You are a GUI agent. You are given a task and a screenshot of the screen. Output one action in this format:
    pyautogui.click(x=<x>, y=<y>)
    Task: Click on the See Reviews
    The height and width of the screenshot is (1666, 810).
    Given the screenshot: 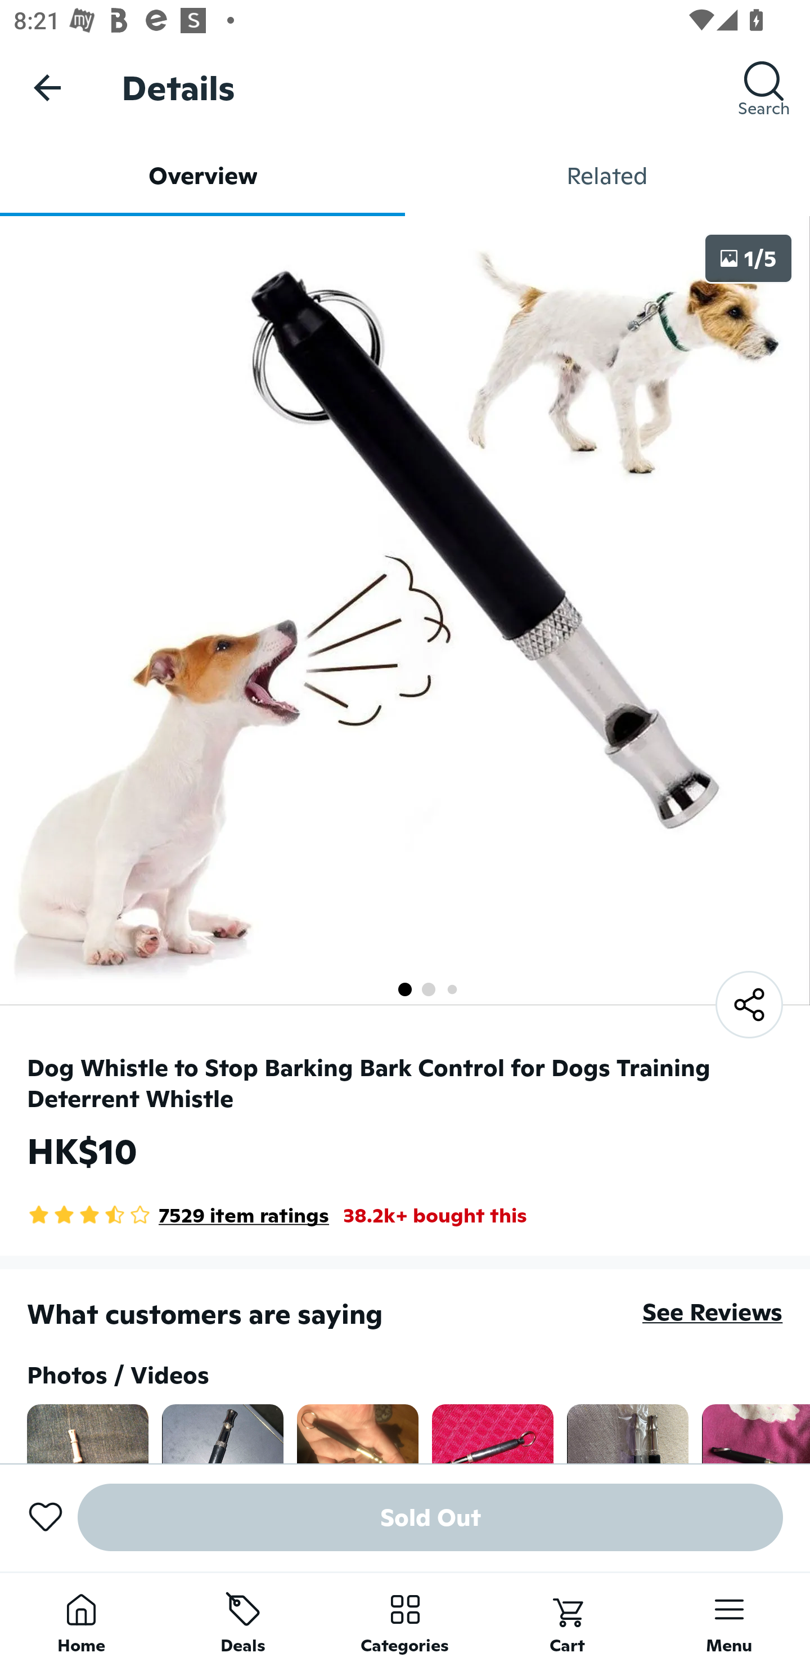 What is the action you would take?
    pyautogui.click(x=712, y=1311)
    